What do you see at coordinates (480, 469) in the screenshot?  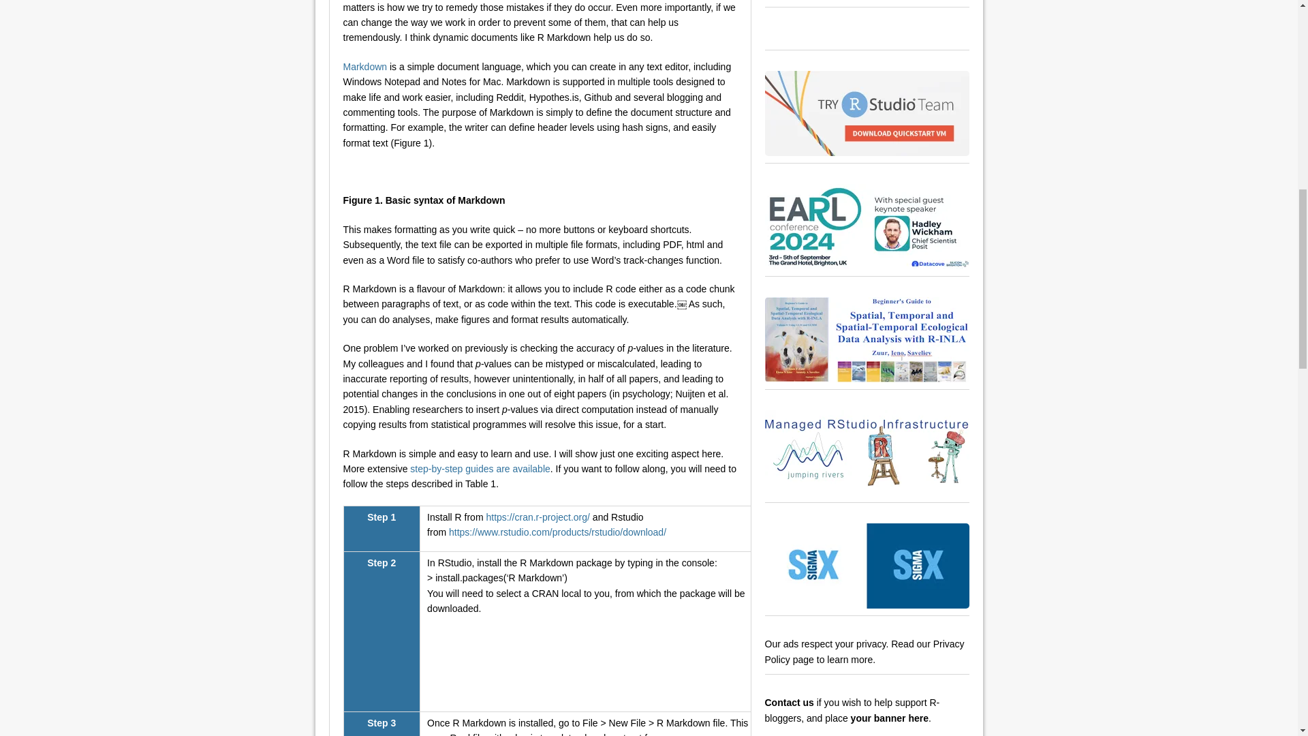 I see `step-by-step guides are available` at bounding box center [480, 469].